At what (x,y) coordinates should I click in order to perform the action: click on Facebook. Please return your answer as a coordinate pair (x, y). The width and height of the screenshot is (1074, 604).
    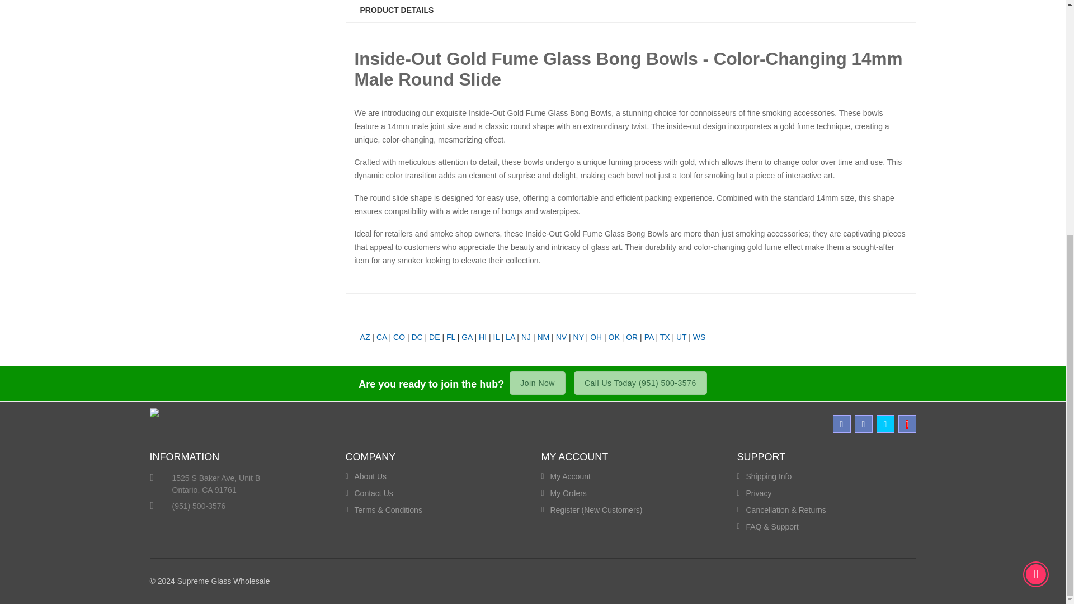
    Looking at the image, I should click on (841, 424).